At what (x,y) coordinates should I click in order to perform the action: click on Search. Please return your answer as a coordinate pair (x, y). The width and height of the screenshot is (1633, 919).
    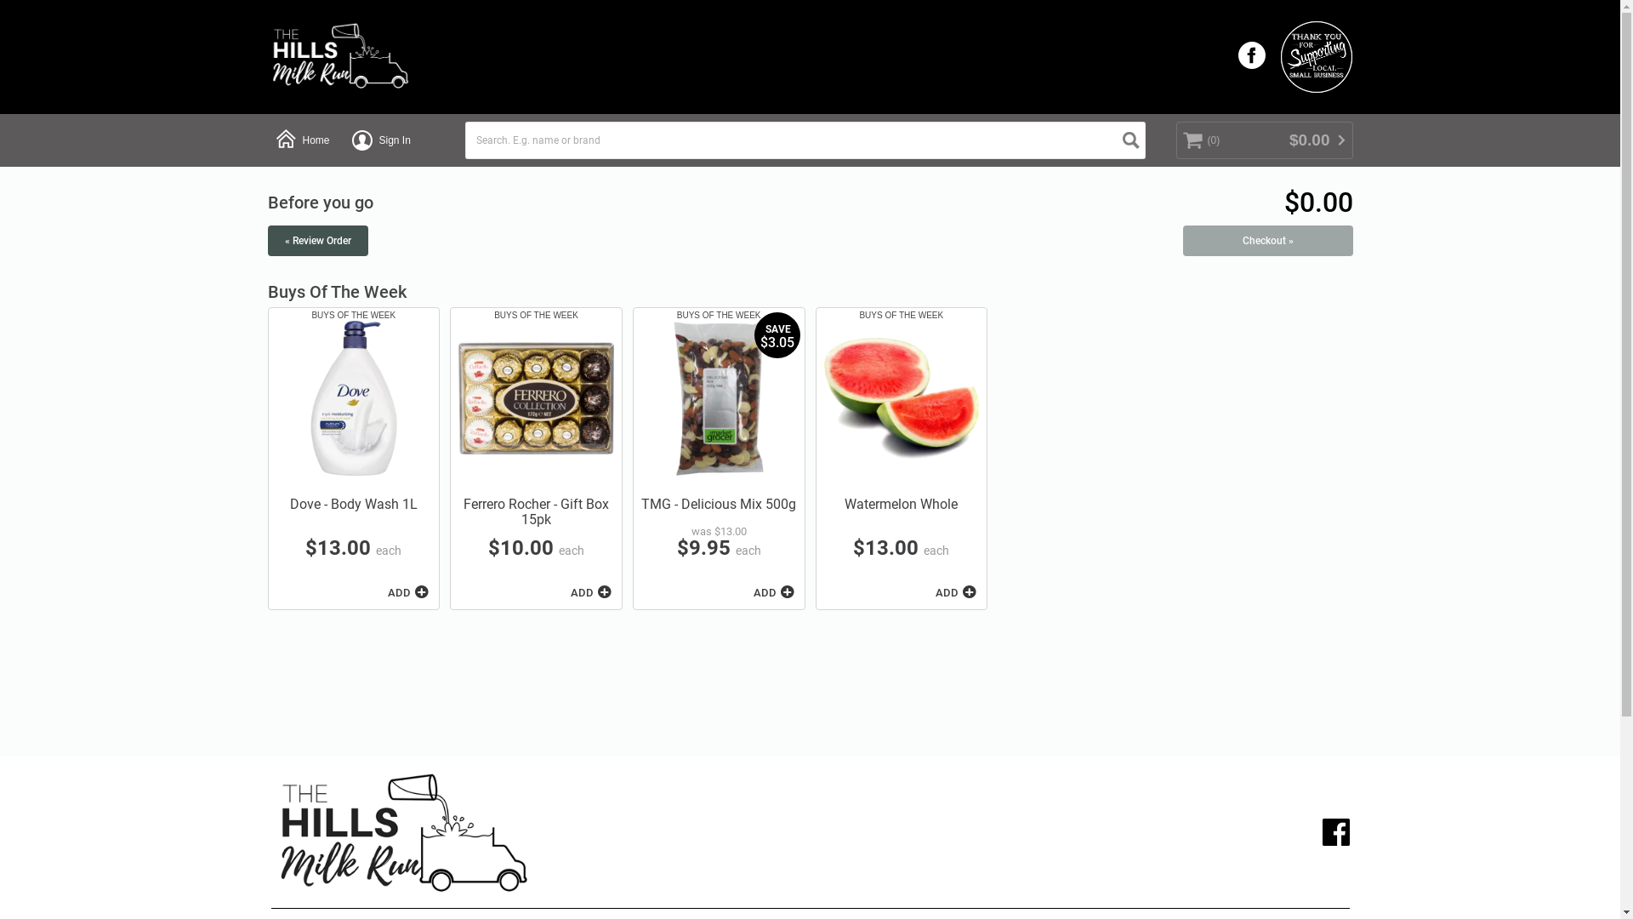
    Looking at the image, I should click on (1131, 140).